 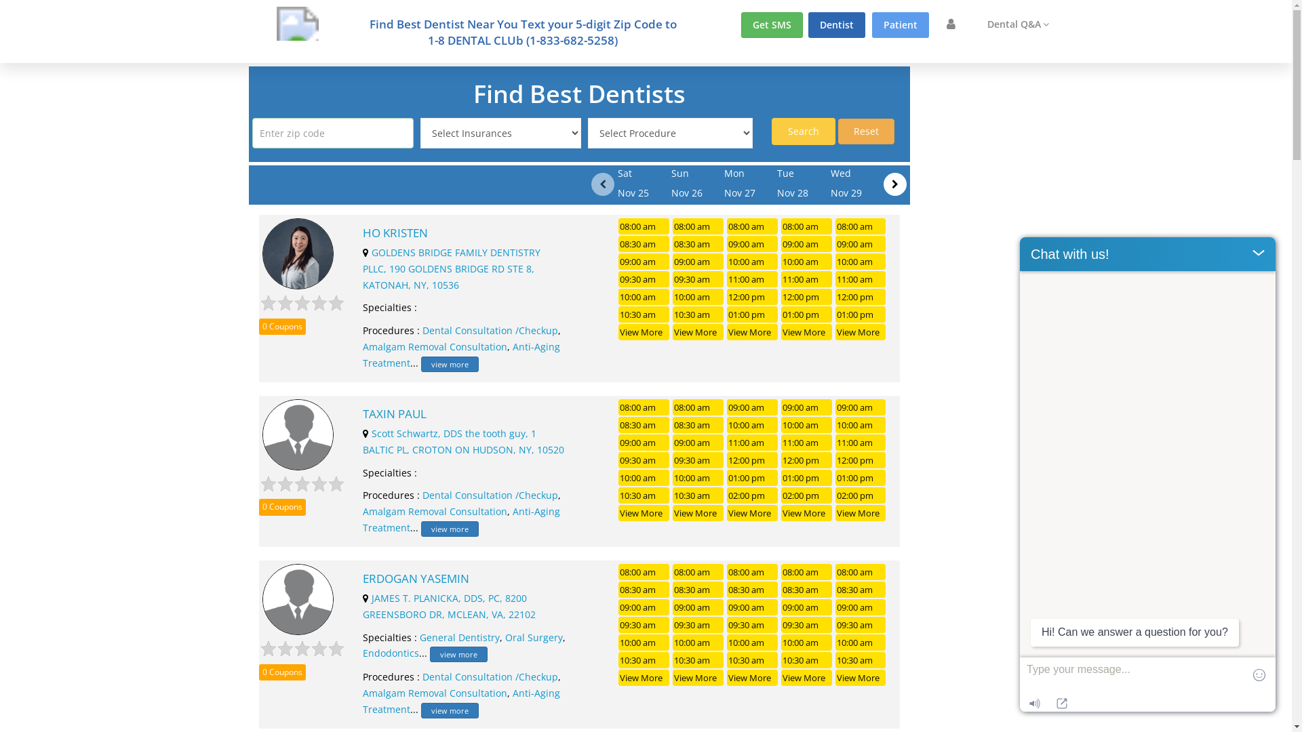 What do you see at coordinates (461, 519) in the screenshot?
I see `Anti-Aging Treatment` at bounding box center [461, 519].